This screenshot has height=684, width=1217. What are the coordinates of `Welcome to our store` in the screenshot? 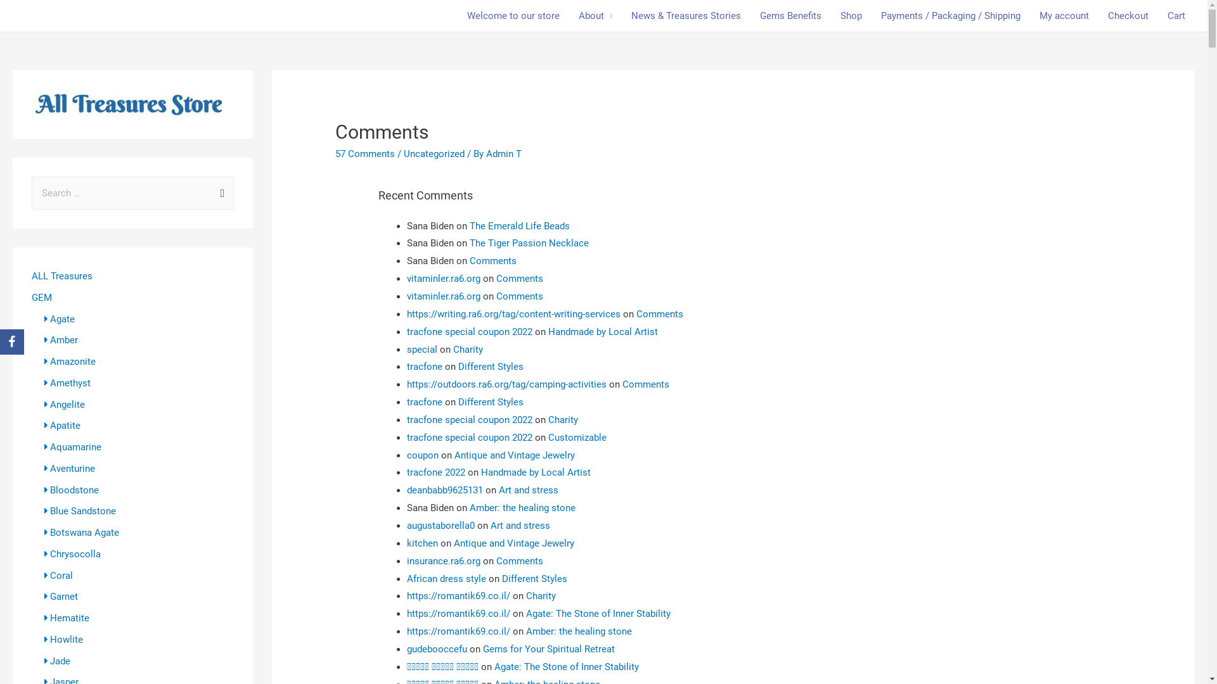 It's located at (513, 16).